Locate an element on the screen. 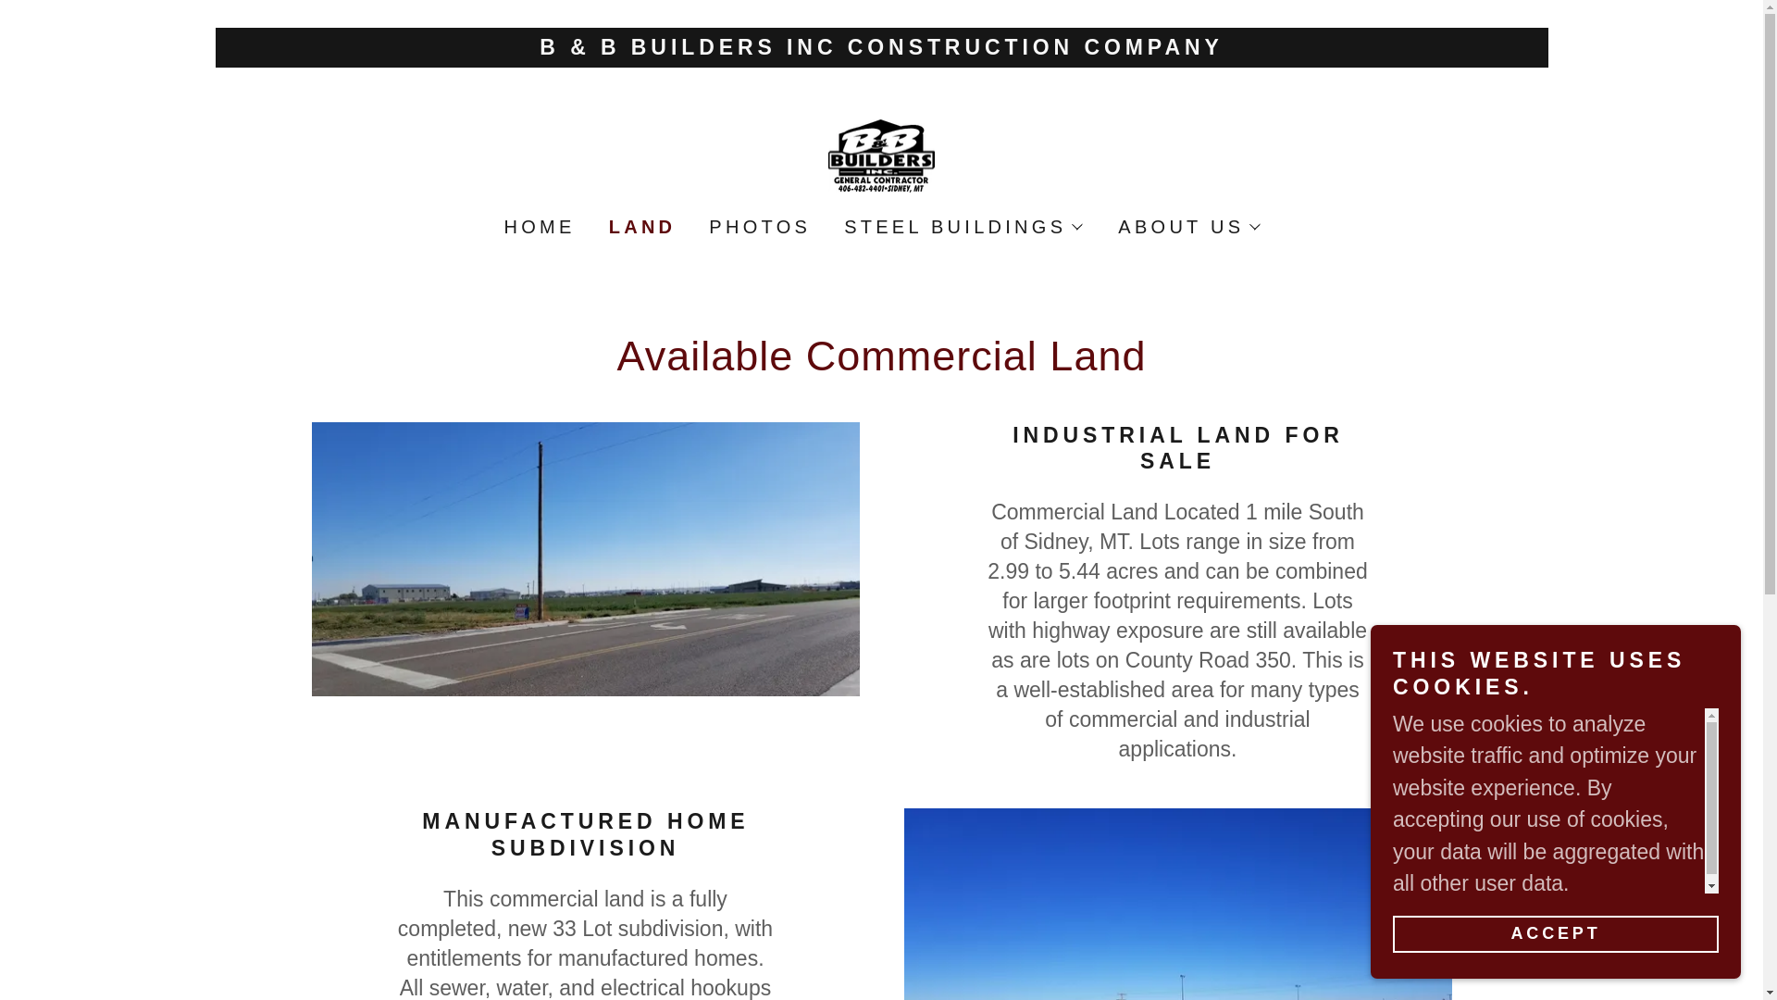 The image size is (1777, 1000). STEEL BUILDINGS is located at coordinates (963, 226).